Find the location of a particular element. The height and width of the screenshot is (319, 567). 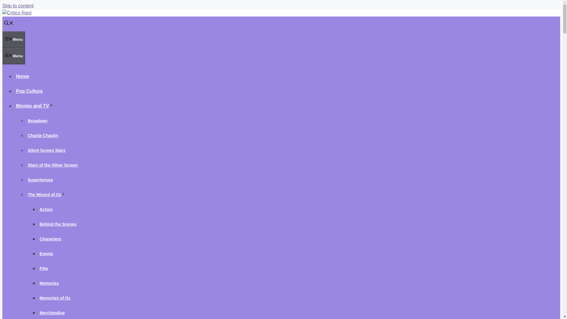

Pop Culture is located at coordinates (30, 91).